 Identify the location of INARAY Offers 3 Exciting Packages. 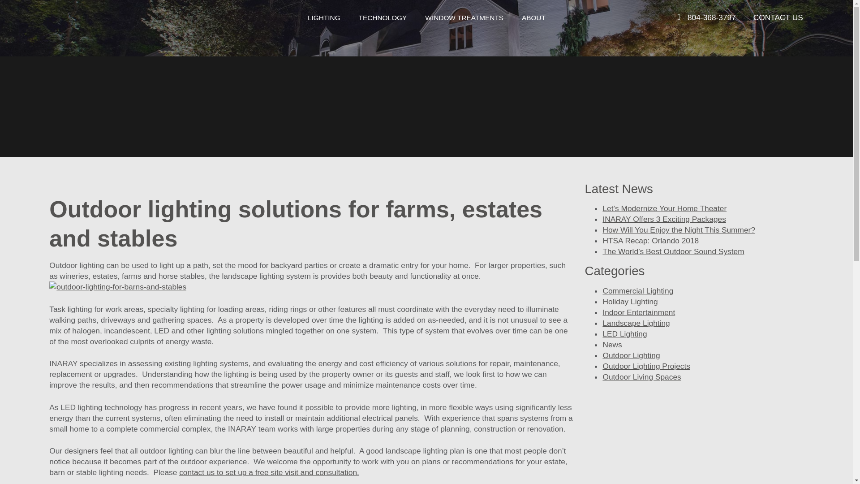
(664, 219).